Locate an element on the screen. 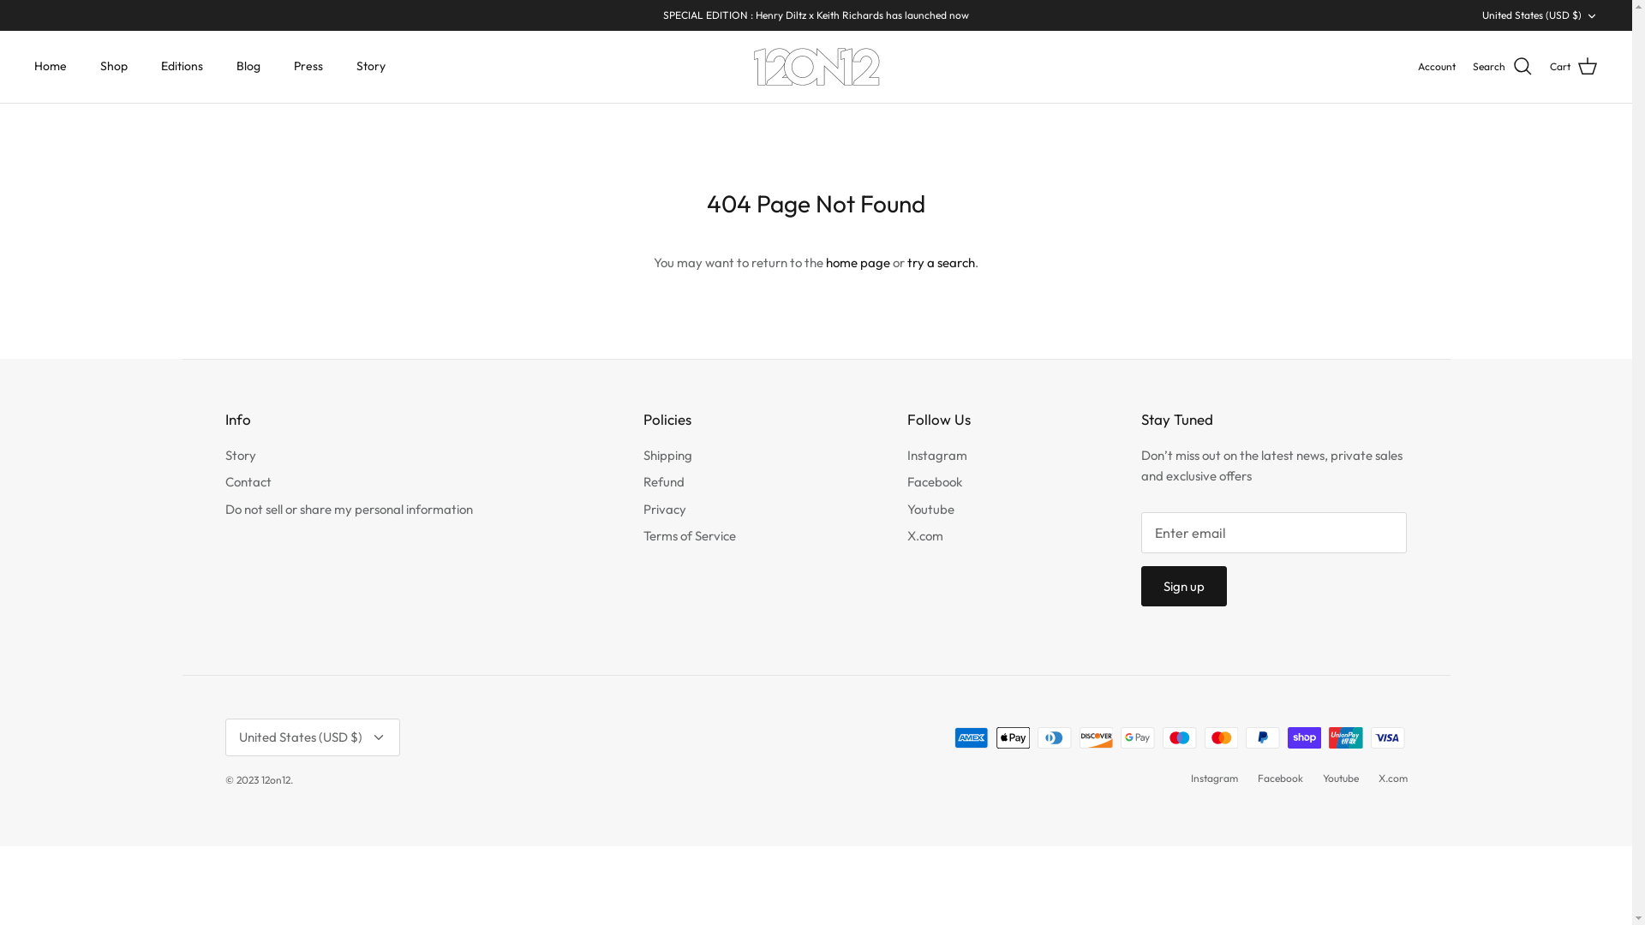 This screenshot has height=925, width=1645. Terms of Service is located at coordinates (690, 535).